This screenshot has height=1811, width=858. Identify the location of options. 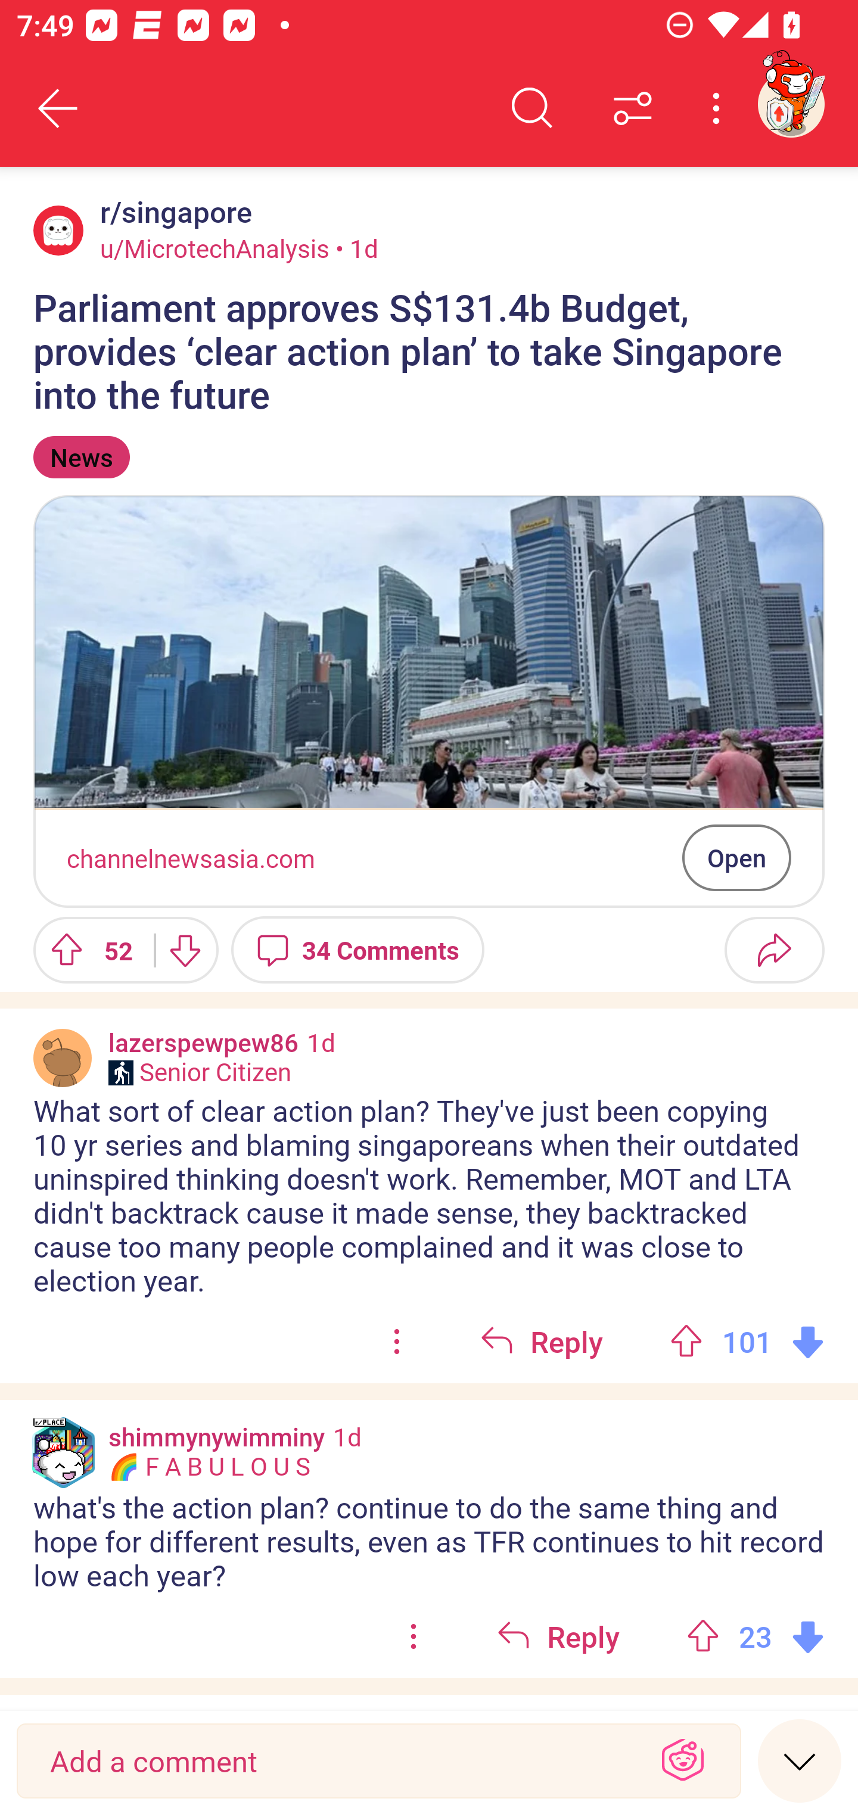
(397, 1342).